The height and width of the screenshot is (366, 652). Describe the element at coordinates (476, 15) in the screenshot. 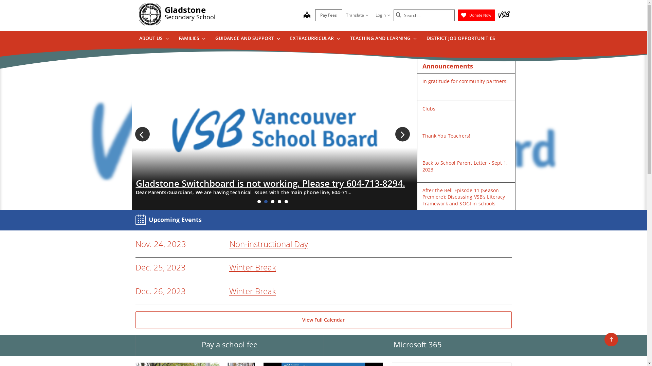

I see `Donate Now` at that location.